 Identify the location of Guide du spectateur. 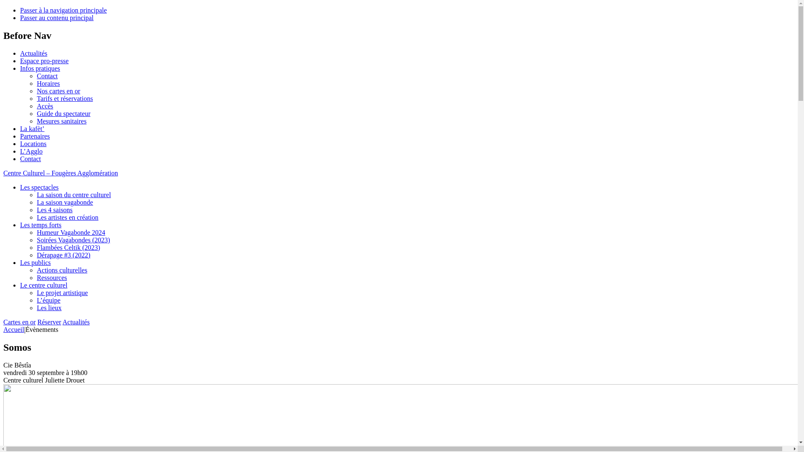
(64, 114).